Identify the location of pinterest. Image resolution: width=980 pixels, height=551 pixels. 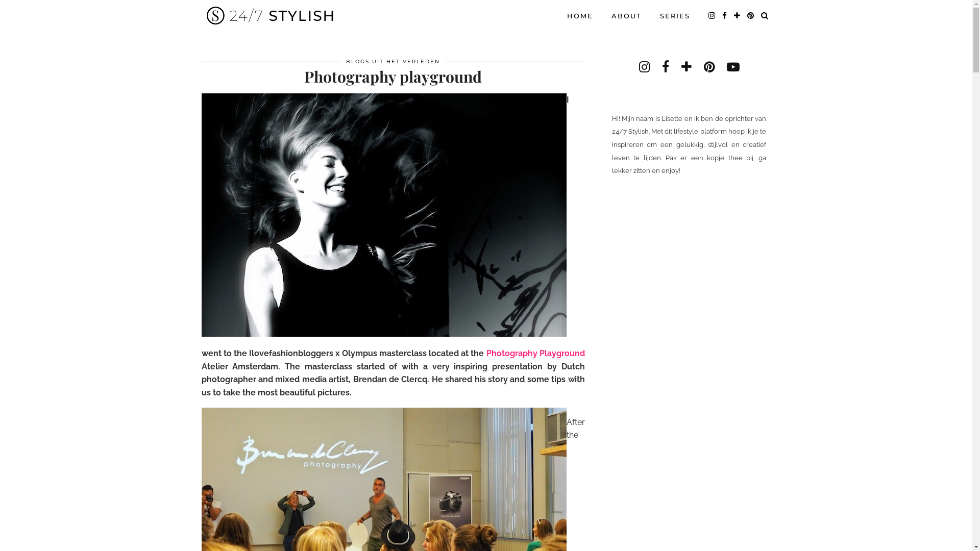
(709, 67).